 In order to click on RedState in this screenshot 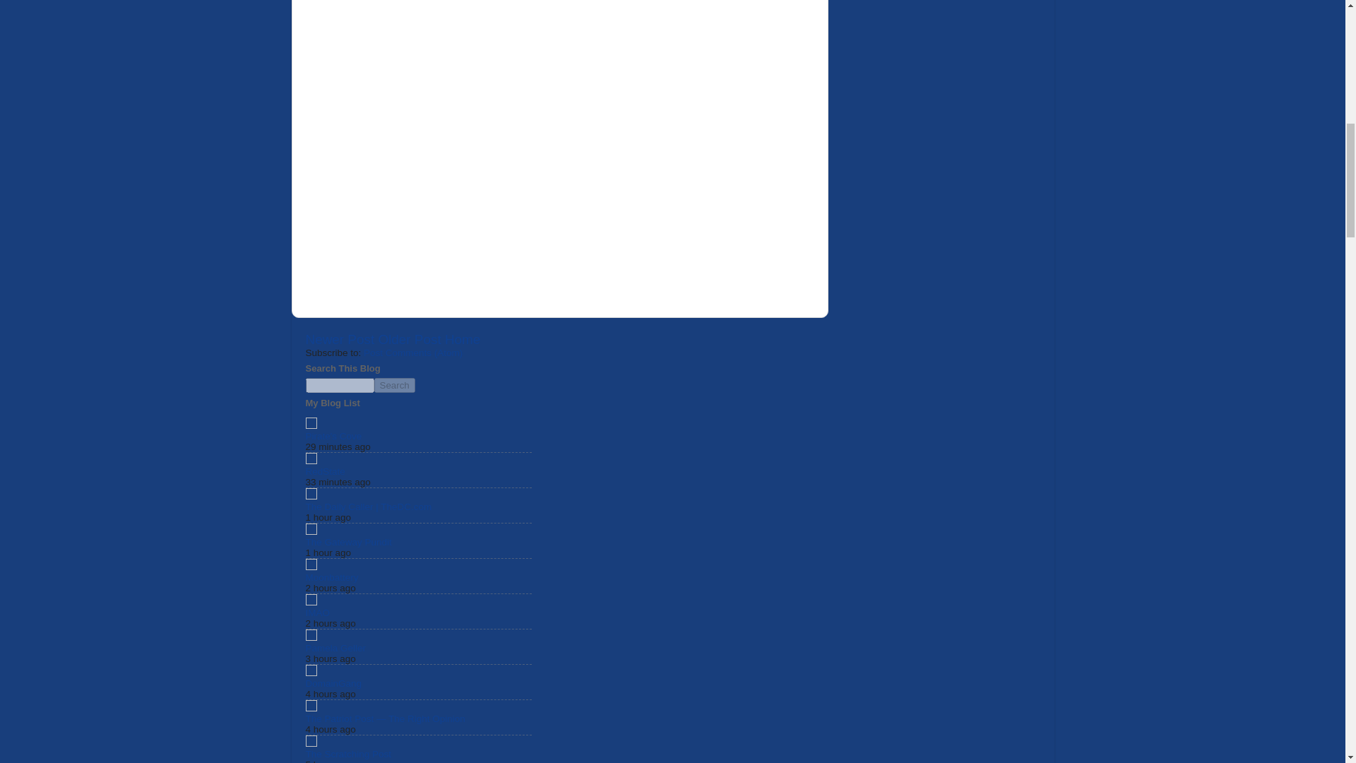, I will do `click(325, 471)`.